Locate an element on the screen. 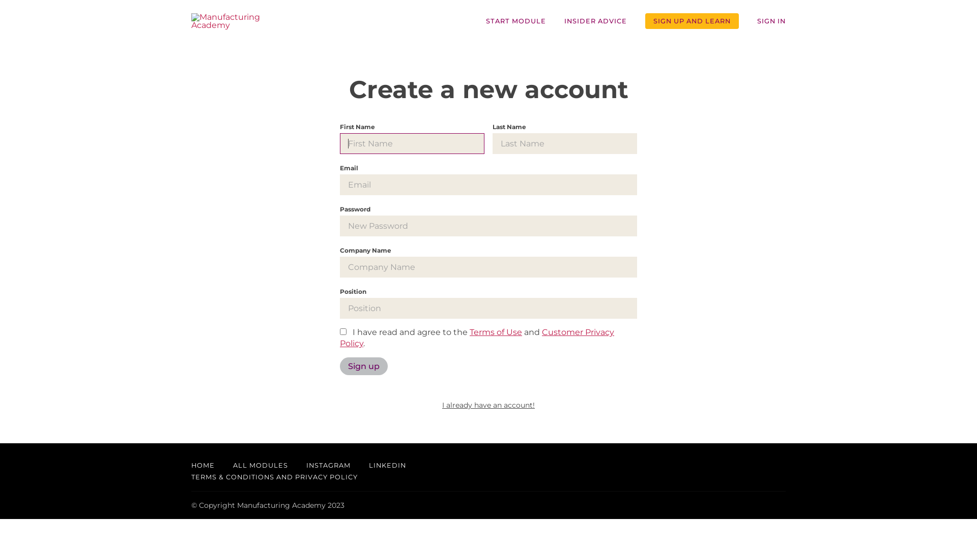 This screenshot has height=549, width=977. SIGN IN is located at coordinates (771, 21).